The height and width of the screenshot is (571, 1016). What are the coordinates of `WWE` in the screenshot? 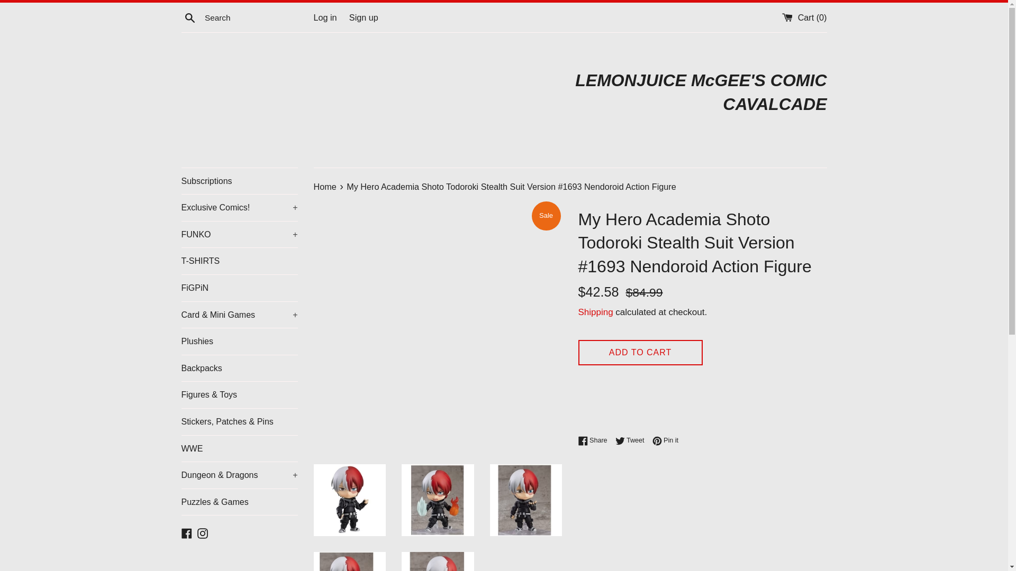 It's located at (239, 448).